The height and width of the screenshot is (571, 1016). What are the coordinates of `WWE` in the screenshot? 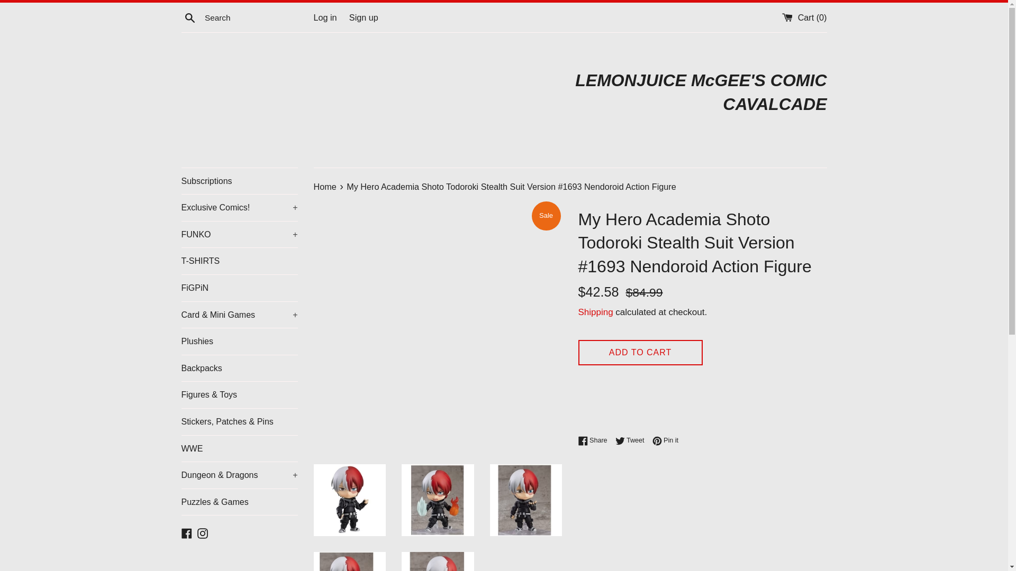 It's located at (239, 448).